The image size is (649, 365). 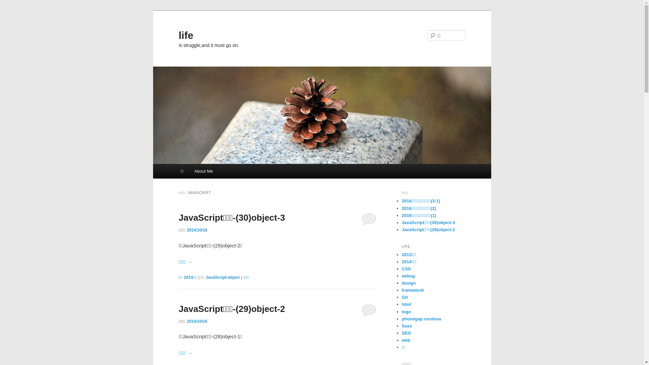 I want to click on CSS, so click(x=406, y=269).